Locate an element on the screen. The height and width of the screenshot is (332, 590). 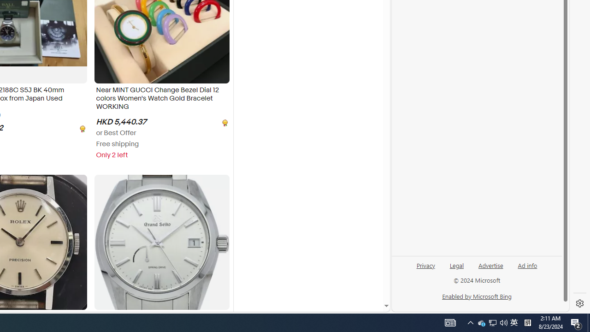
Privacy is located at coordinates (426, 269).